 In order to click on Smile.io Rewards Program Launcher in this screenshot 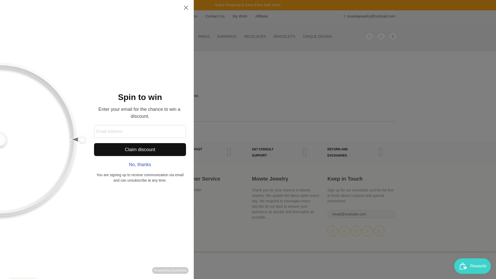, I will do `click(472, 266)`.